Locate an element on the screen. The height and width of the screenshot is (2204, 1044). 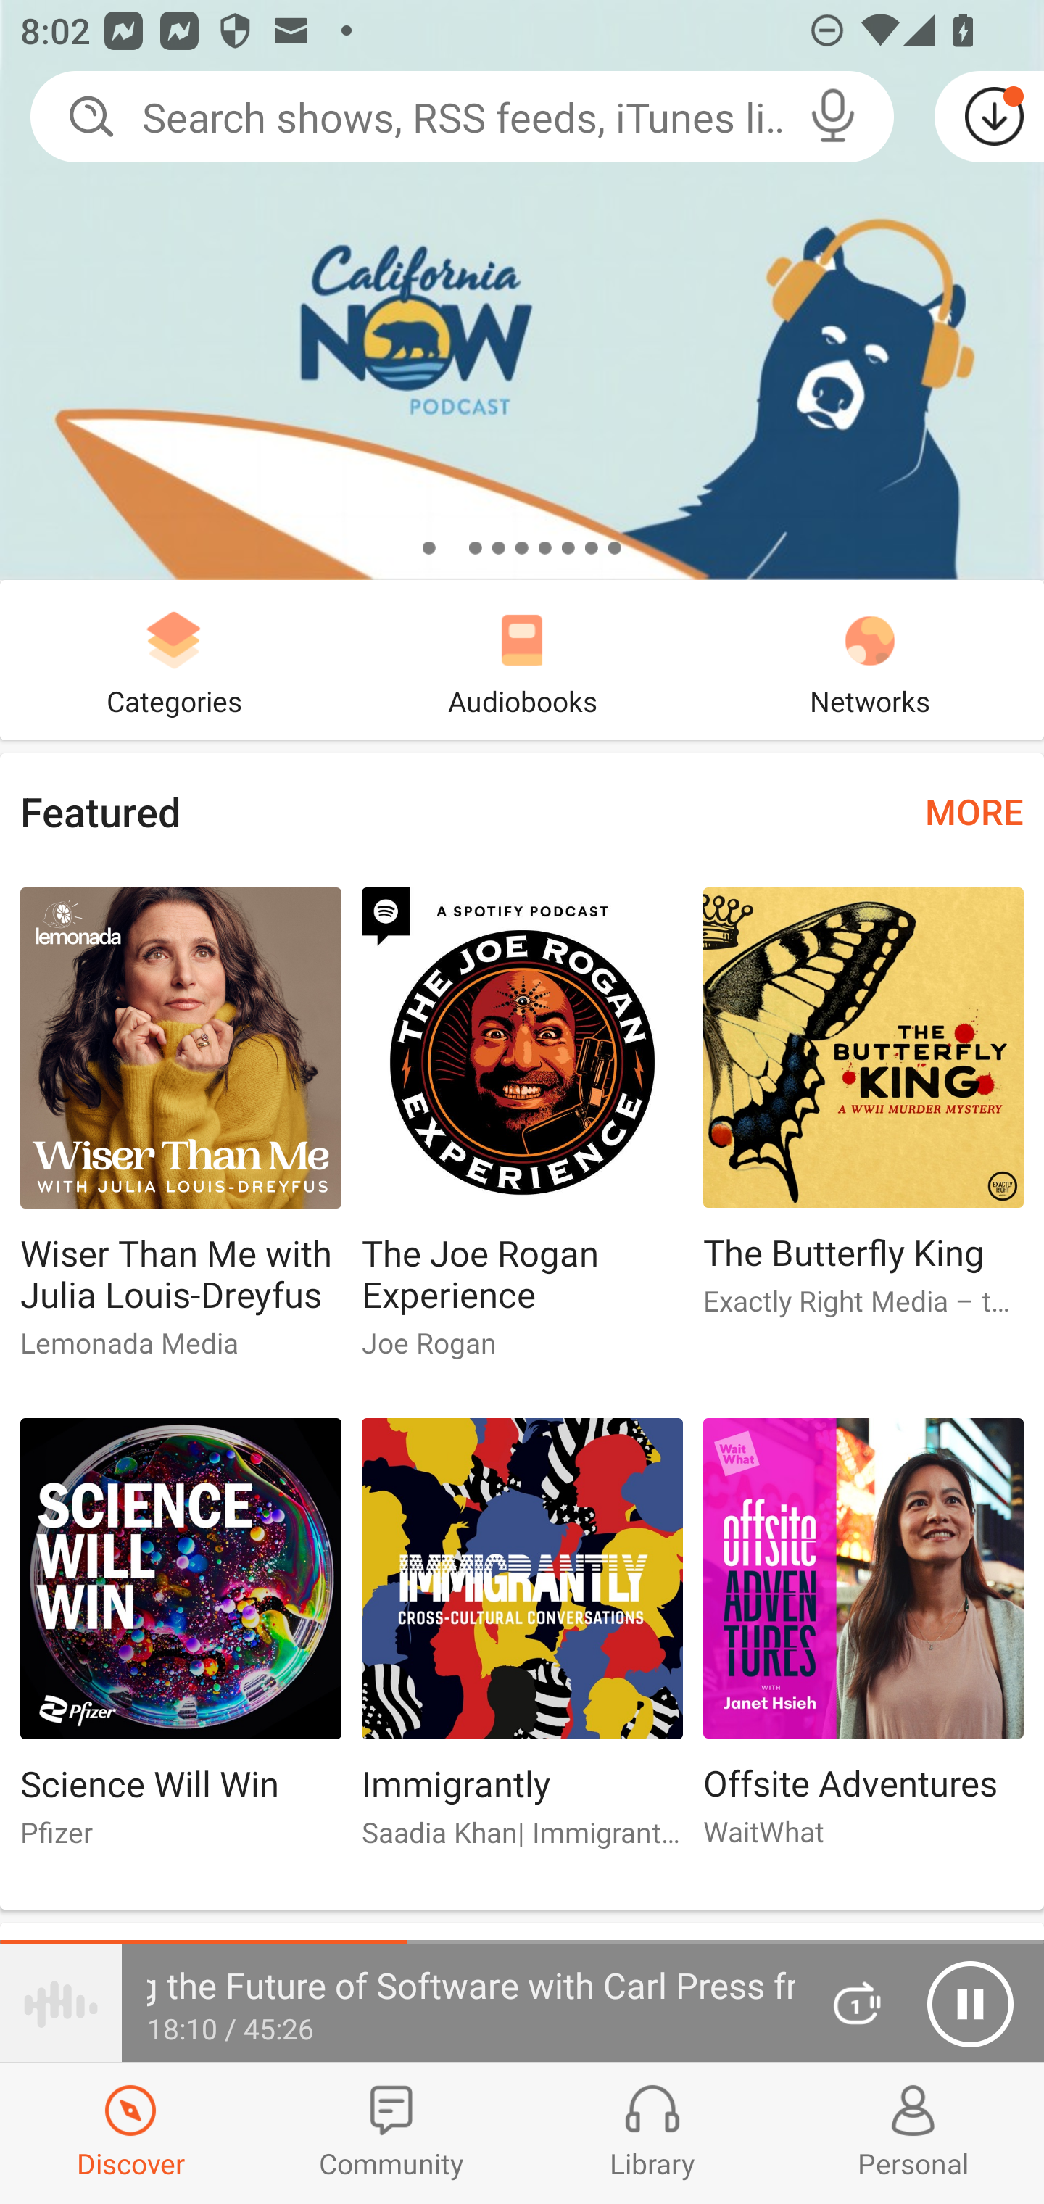
Science Will Win Science Will Win Pfizer is located at coordinates (180, 1644).